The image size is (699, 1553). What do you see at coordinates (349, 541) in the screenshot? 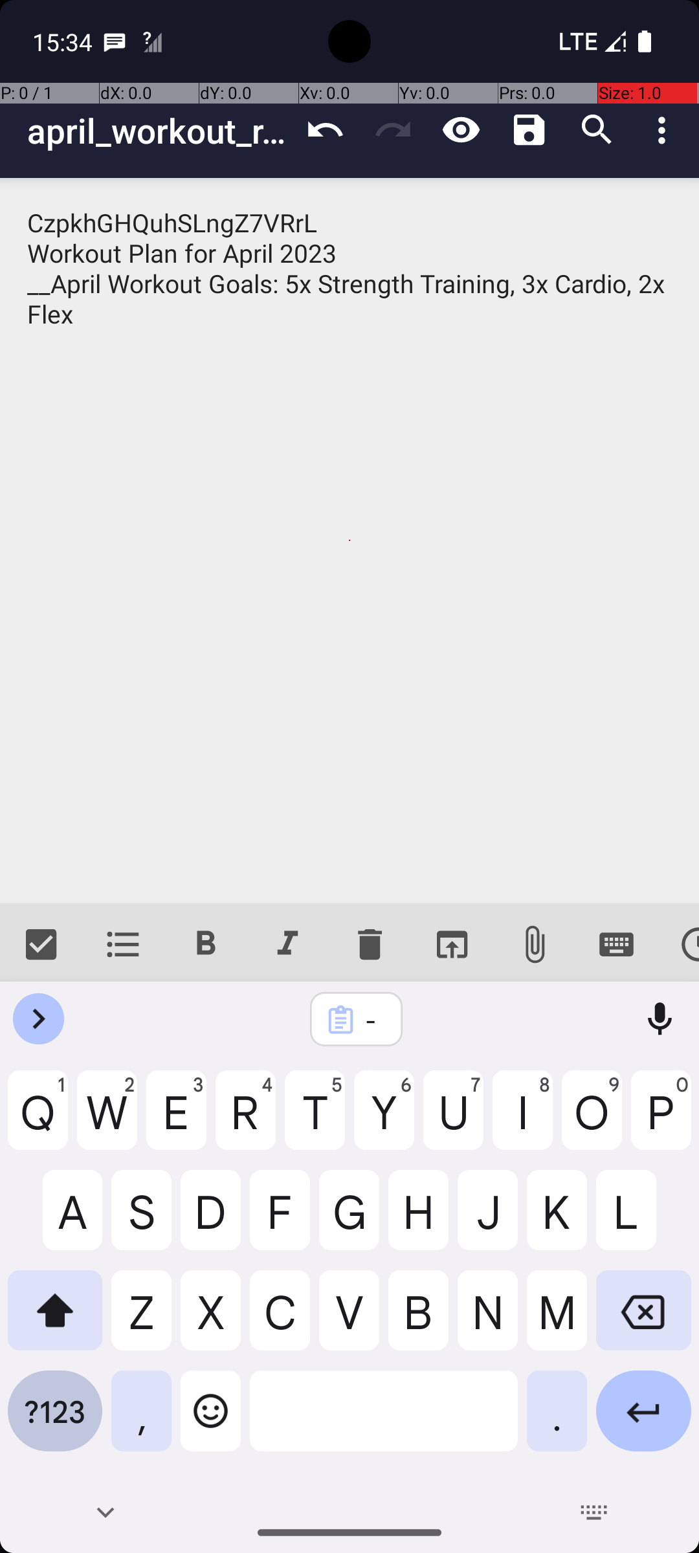
I see `CzpkhGHQuhSLngZ7VRrL
Workout Plan for April 2023
__April Workout Goals: 5x Strength Training, 3x Cardio, 2x Flex
` at bounding box center [349, 541].